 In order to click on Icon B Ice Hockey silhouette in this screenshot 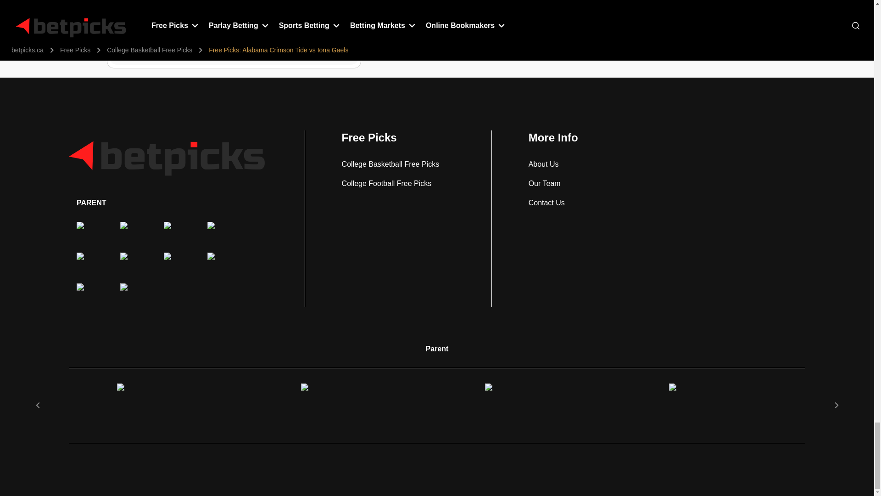, I will do `click(88, 264)`.